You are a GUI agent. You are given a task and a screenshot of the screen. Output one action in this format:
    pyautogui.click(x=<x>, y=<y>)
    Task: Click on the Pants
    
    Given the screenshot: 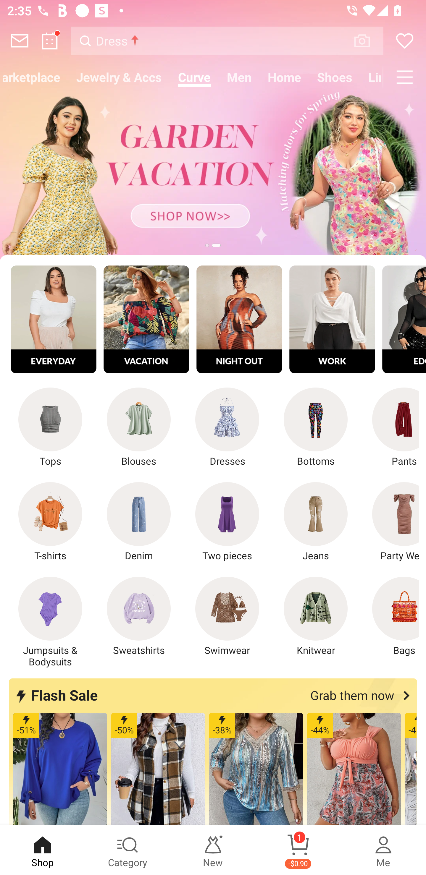 What is the action you would take?
    pyautogui.click(x=390, y=427)
    